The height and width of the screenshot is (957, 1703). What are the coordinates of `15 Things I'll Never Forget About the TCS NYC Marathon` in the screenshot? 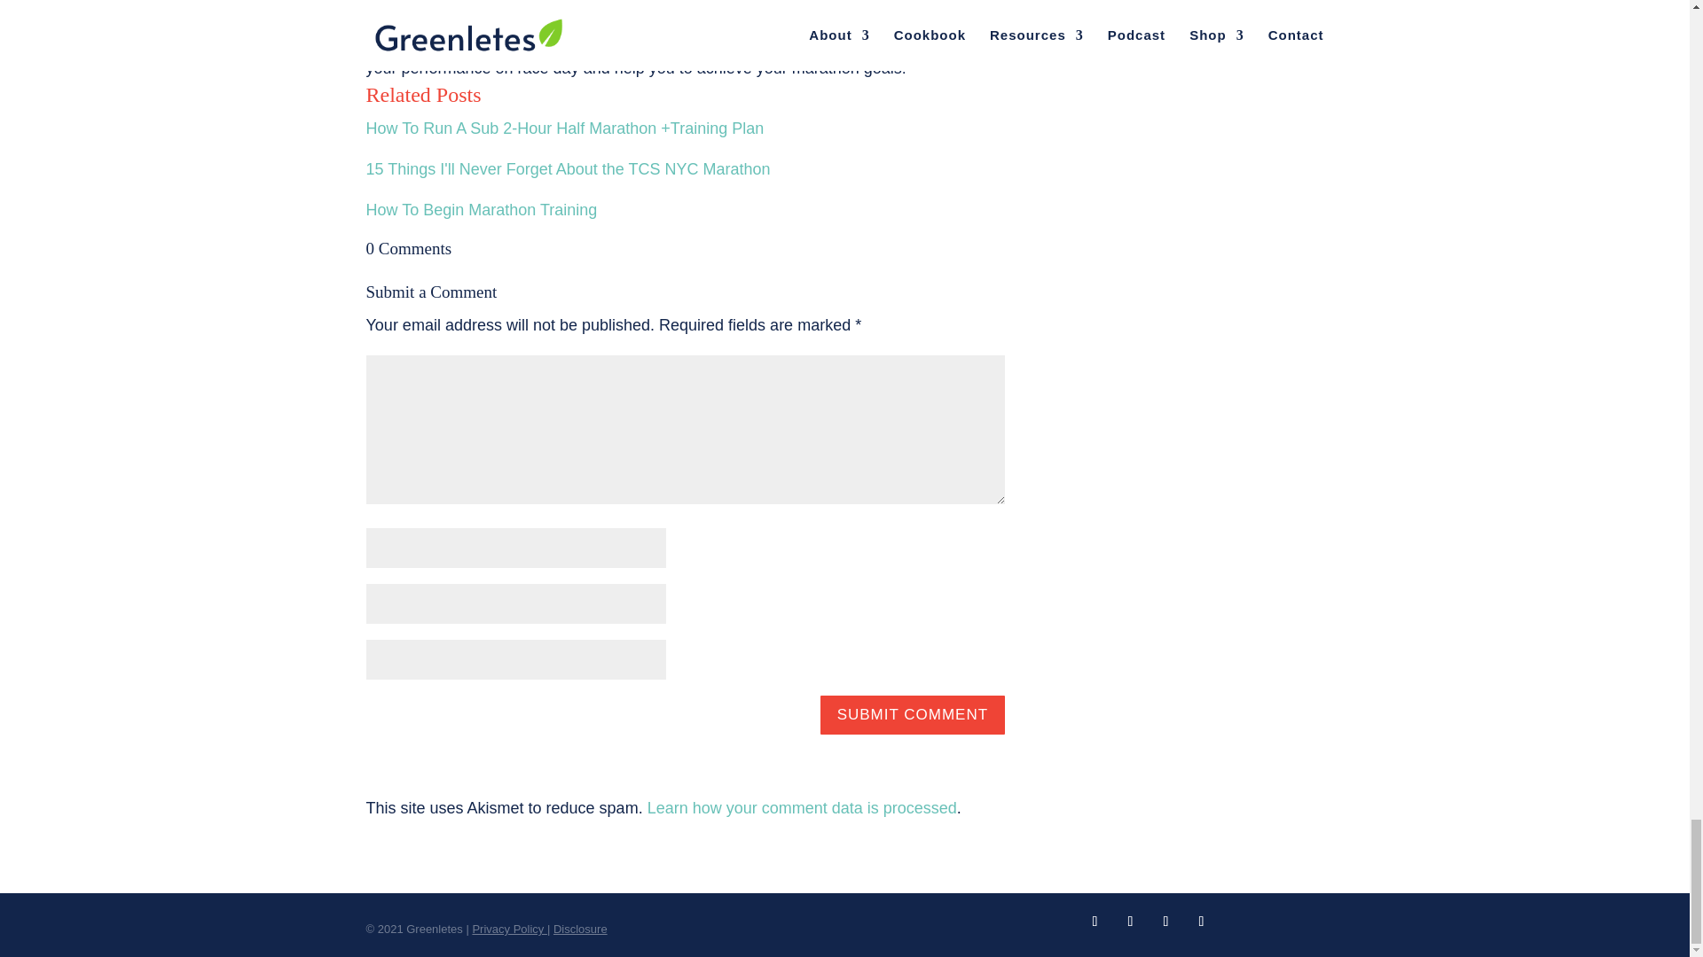 It's located at (568, 168).